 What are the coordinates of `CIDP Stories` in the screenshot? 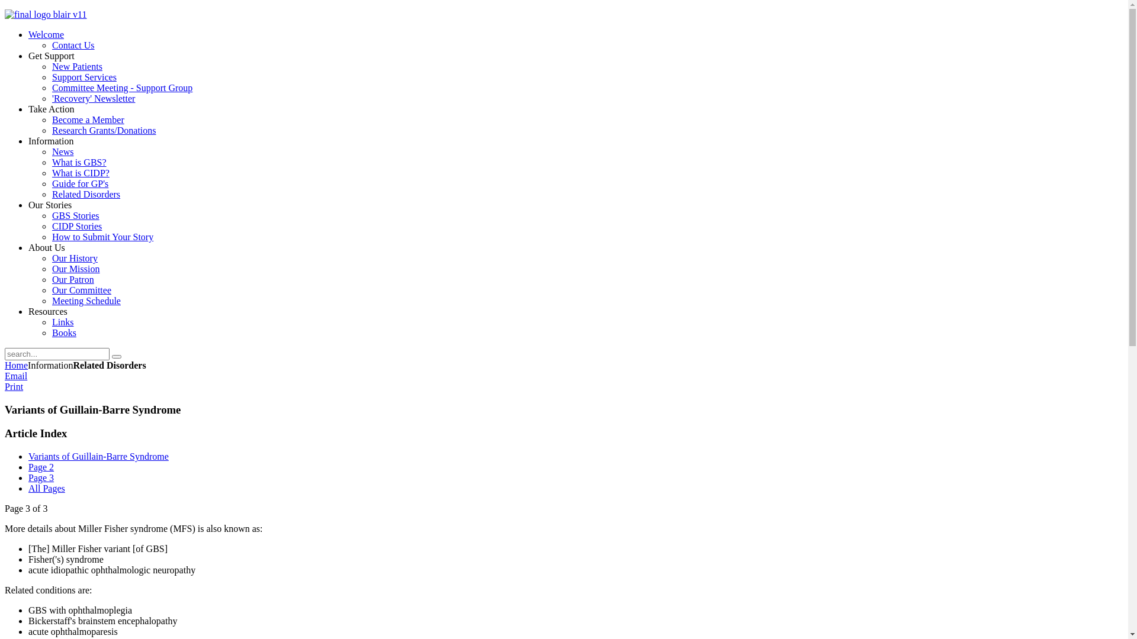 It's located at (77, 226).